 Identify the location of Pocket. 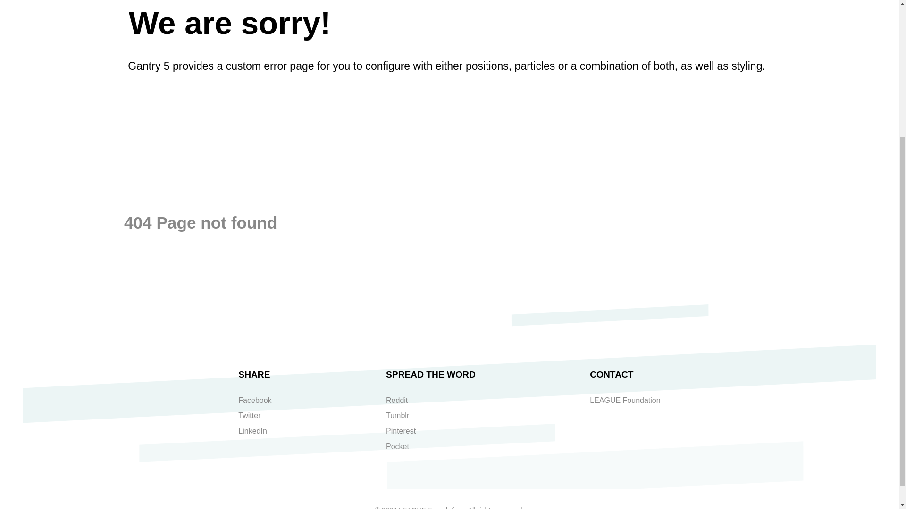
(397, 446).